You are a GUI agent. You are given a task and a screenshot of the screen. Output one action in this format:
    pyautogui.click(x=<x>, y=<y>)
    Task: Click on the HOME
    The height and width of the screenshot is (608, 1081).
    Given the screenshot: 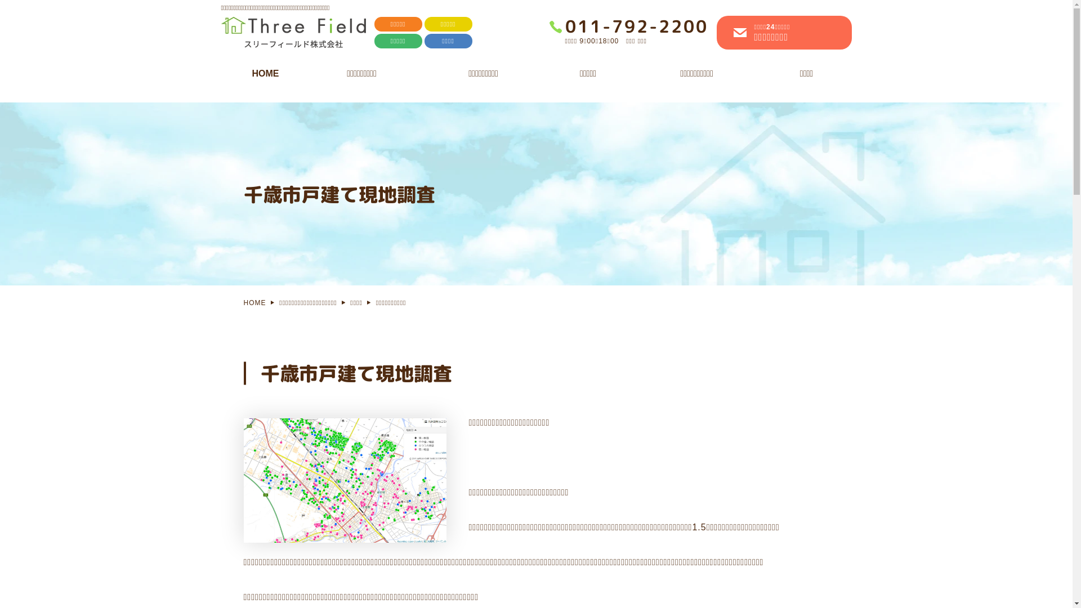 What is the action you would take?
    pyautogui.click(x=254, y=303)
    